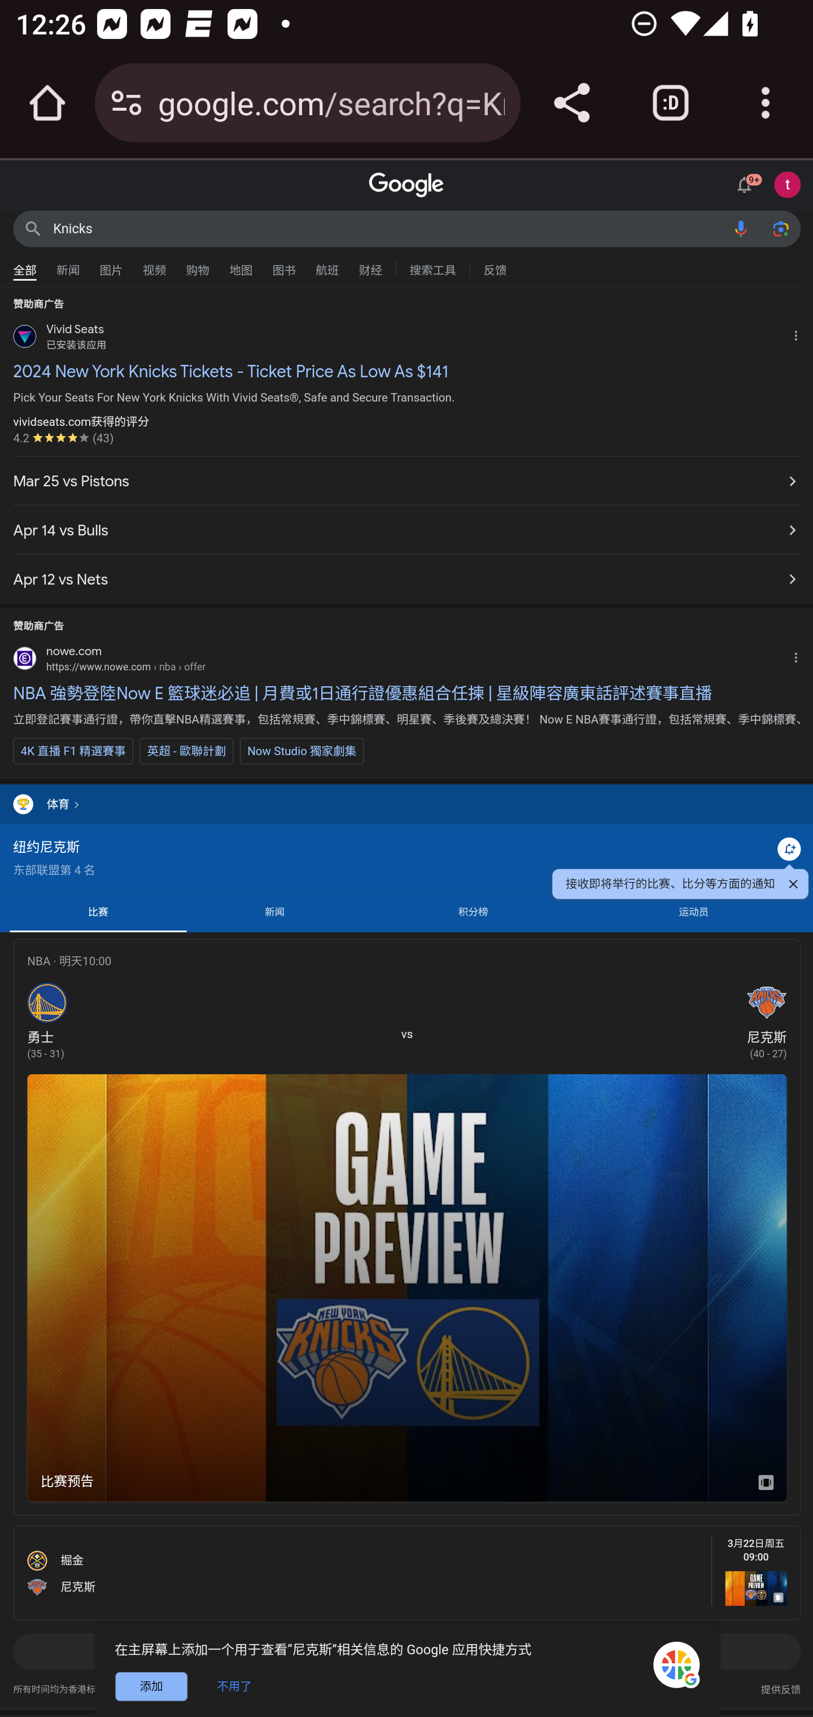  What do you see at coordinates (387, 228) in the screenshot?
I see `Knicks` at bounding box center [387, 228].